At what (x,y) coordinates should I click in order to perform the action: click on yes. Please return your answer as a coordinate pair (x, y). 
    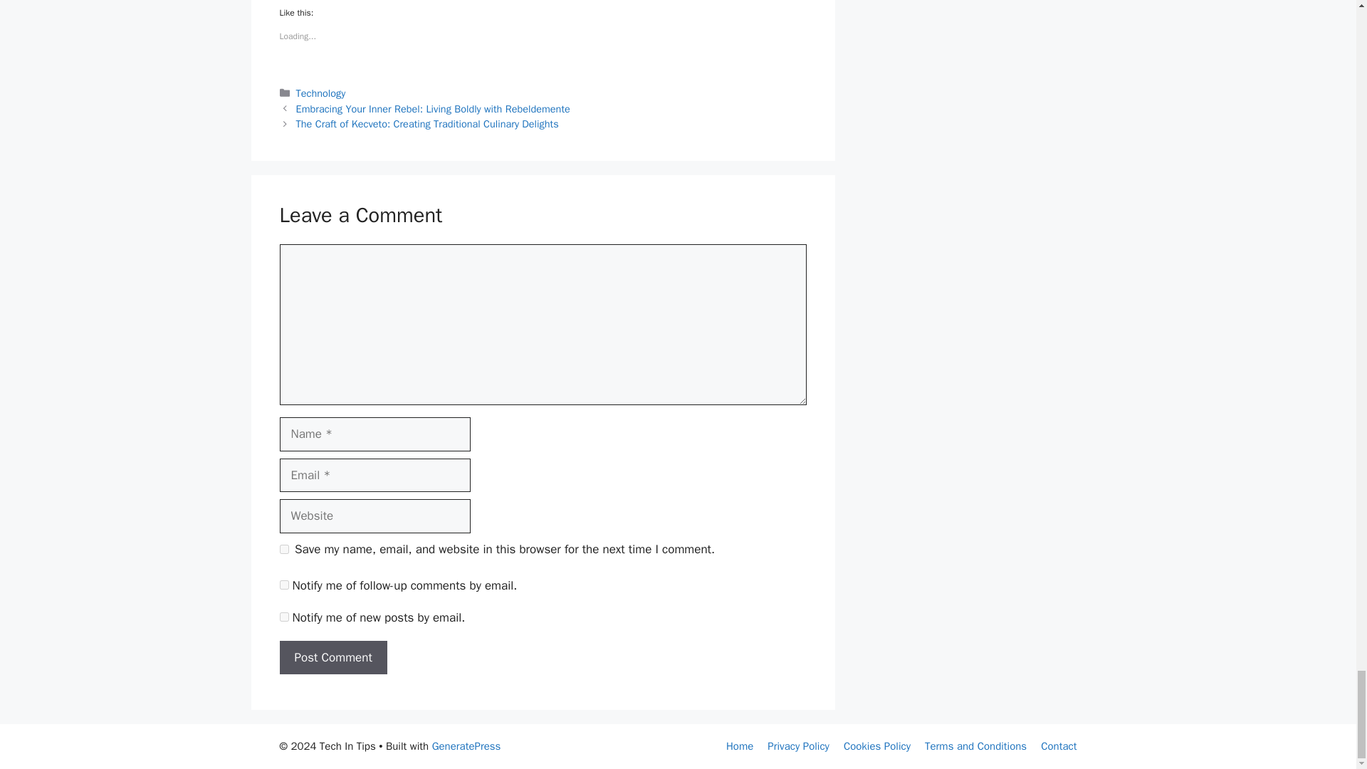
    Looking at the image, I should click on (283, 548).